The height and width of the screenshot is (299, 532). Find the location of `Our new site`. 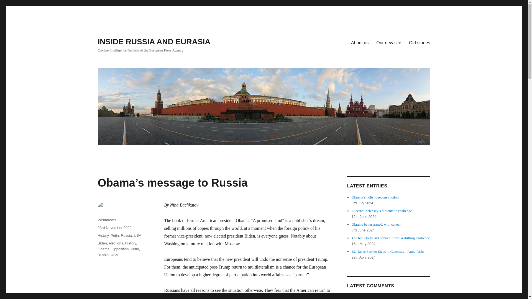

Our new site is located at coordinates (388, 42).